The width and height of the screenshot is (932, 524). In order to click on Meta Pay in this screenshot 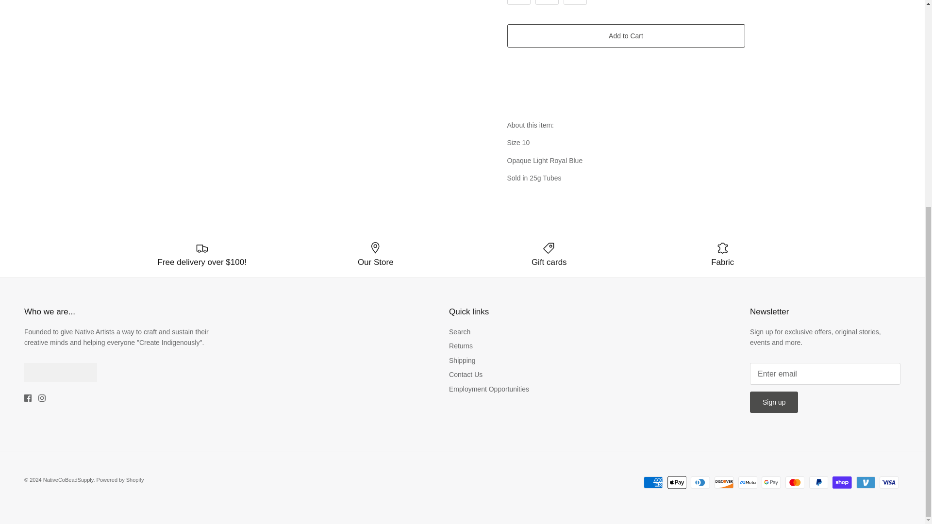, I will do `click(748, 482)`.